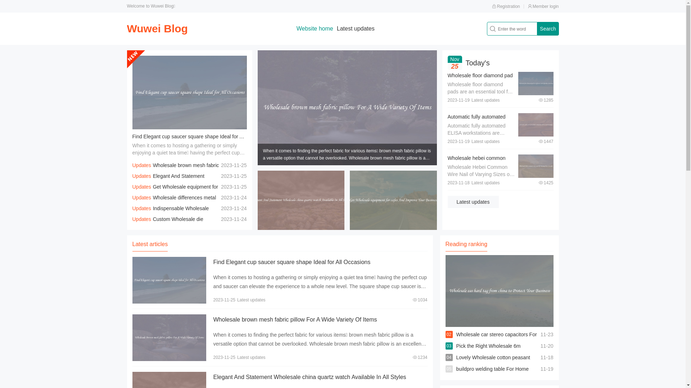 The height and width of the screenshot is (388, 691). I want to click on Pick the Right Wholesale 6m platform height skylift, so click(489, 352).